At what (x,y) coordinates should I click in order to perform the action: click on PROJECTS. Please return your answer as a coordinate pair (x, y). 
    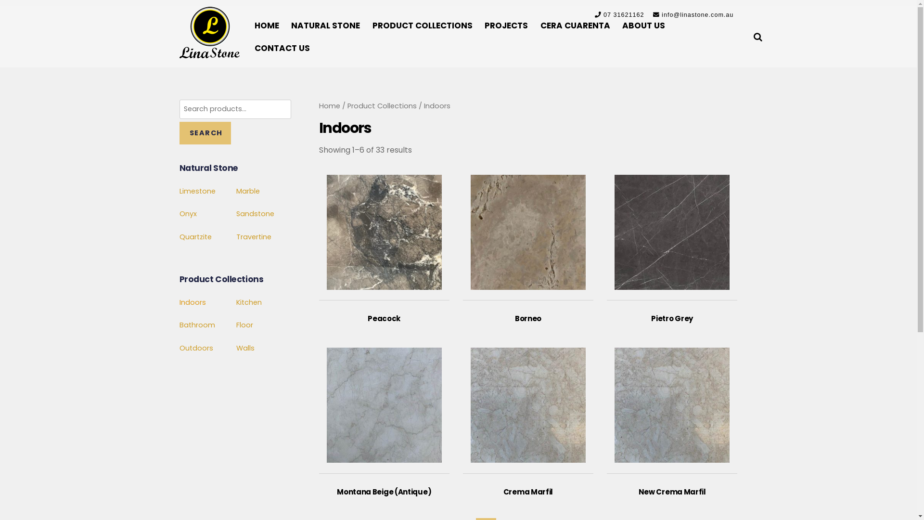
    Looking at the image, I should click on (506, 26).